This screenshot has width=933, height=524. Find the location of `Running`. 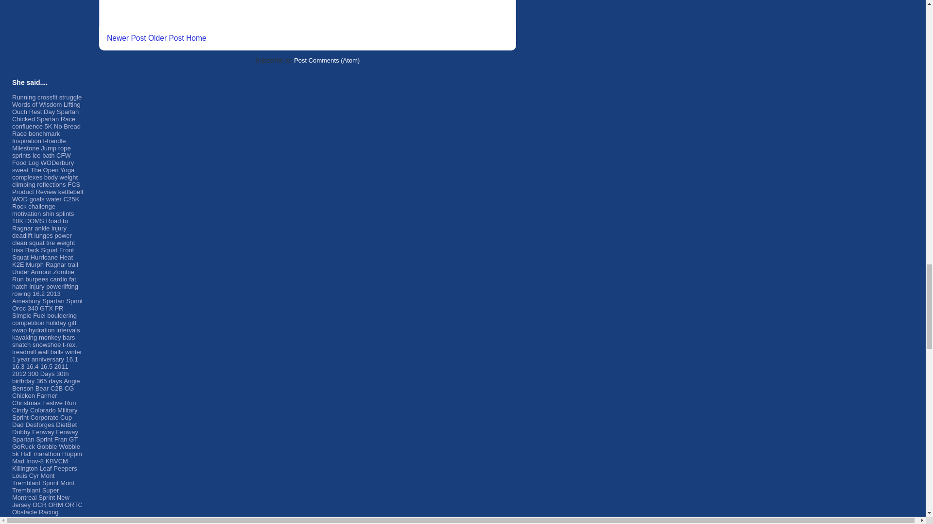

Running is located at coordinates (23, 97).